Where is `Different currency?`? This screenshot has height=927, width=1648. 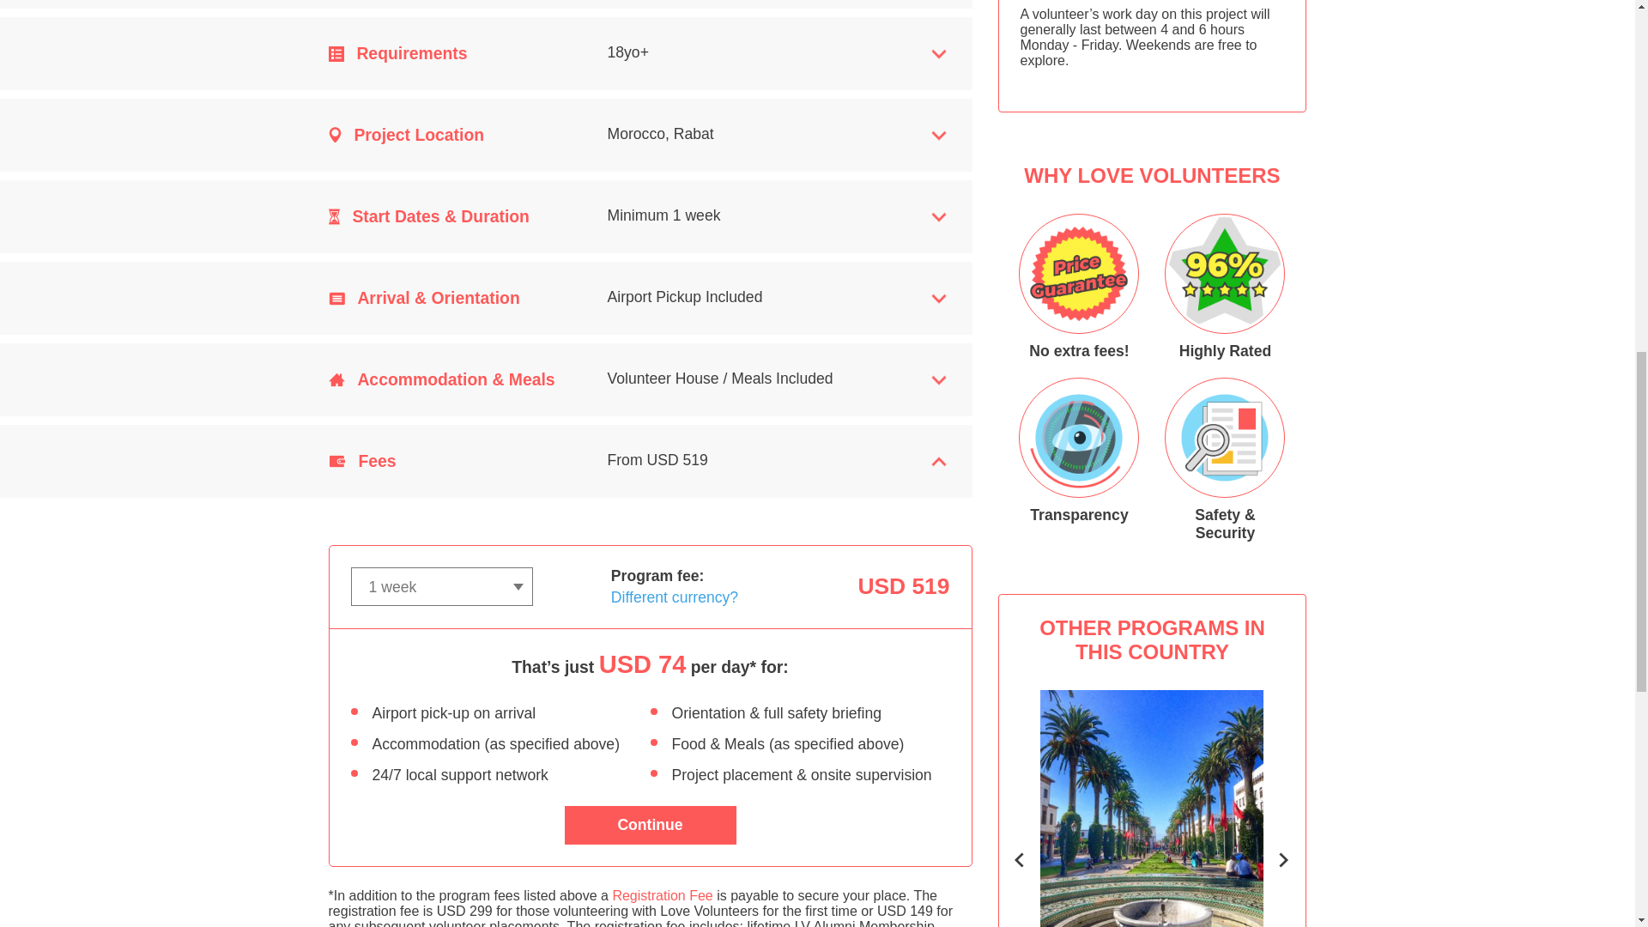 Different currency? is located at coordinates (1152, 809).